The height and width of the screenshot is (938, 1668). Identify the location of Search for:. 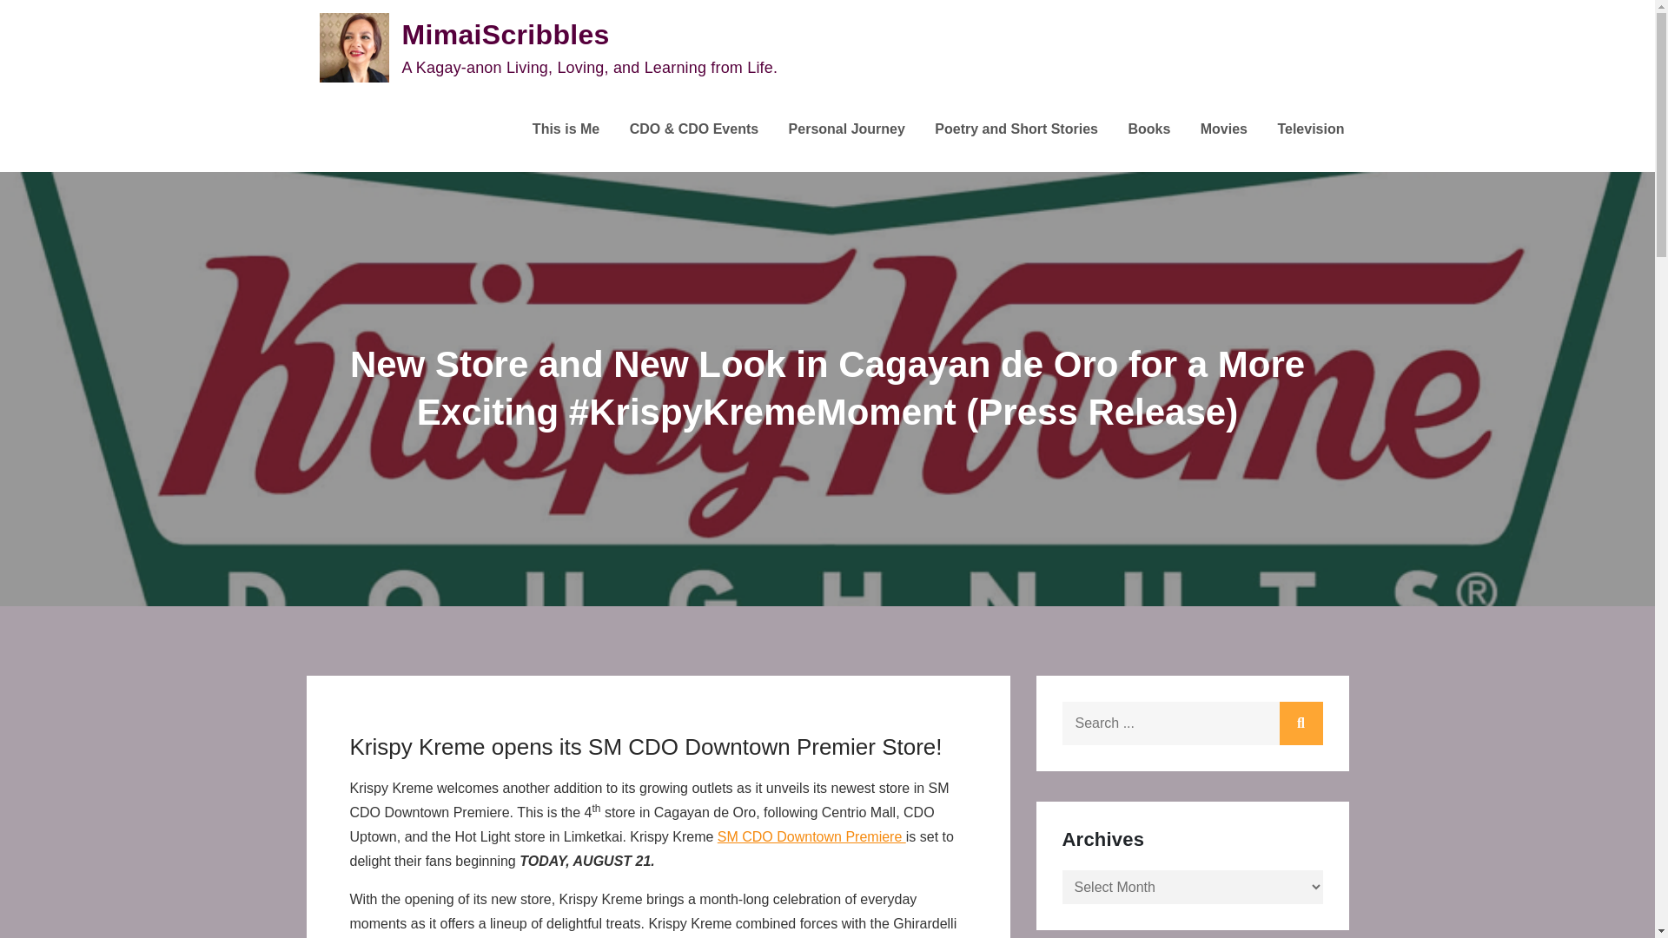
(1192, 723).